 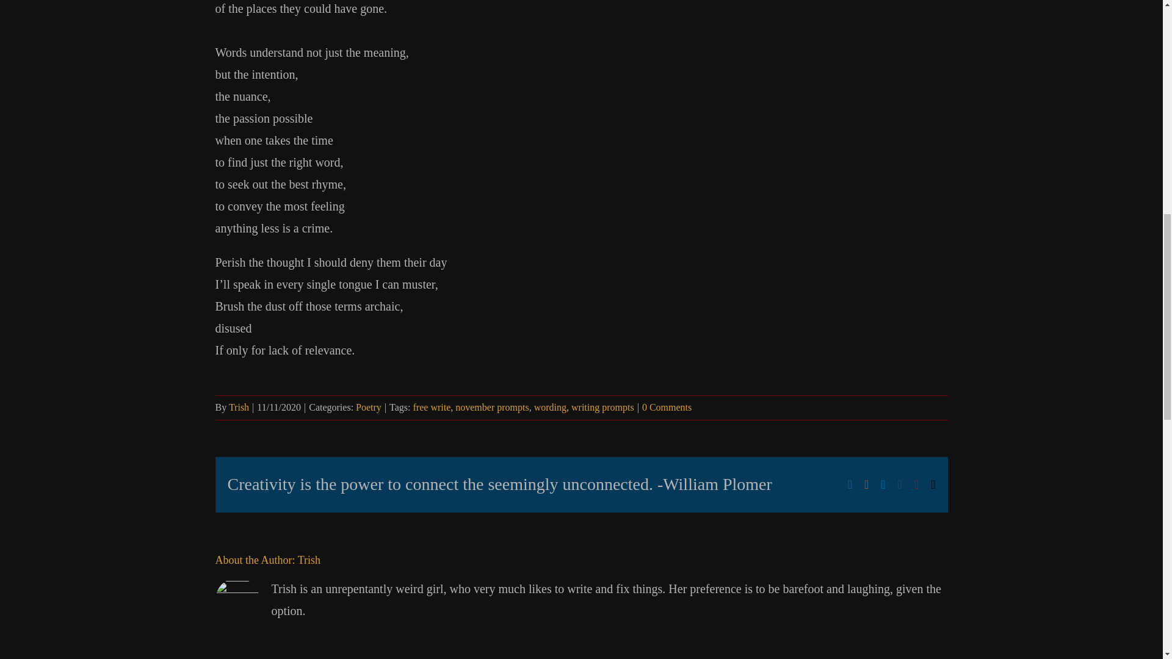 I want to click on Trish, so click(x=238, y=407).